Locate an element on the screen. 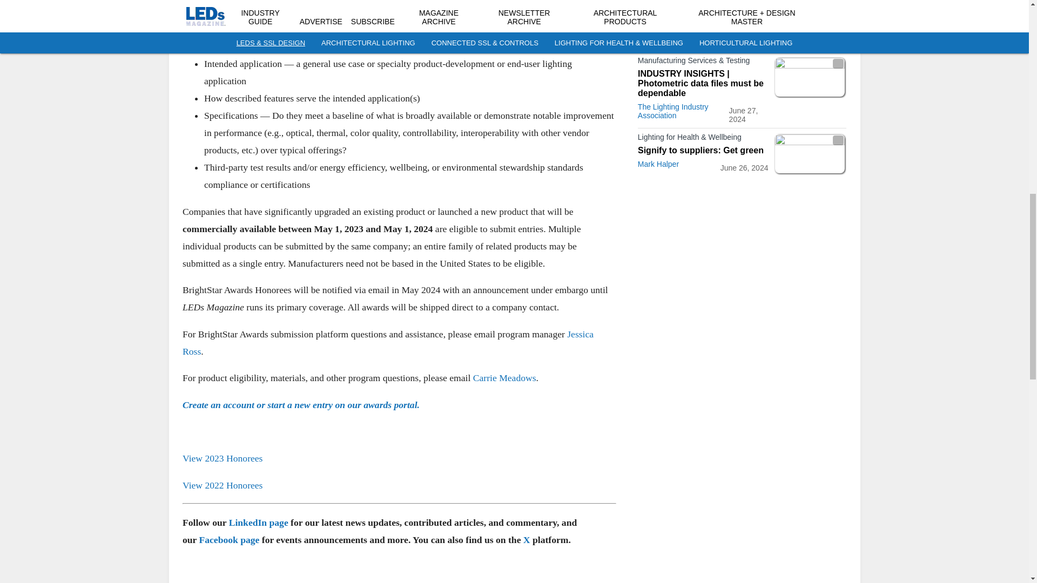 The height and width of the screenshot is (583, 1037). View 2023 Honorees is located at coordinates (222, 458).